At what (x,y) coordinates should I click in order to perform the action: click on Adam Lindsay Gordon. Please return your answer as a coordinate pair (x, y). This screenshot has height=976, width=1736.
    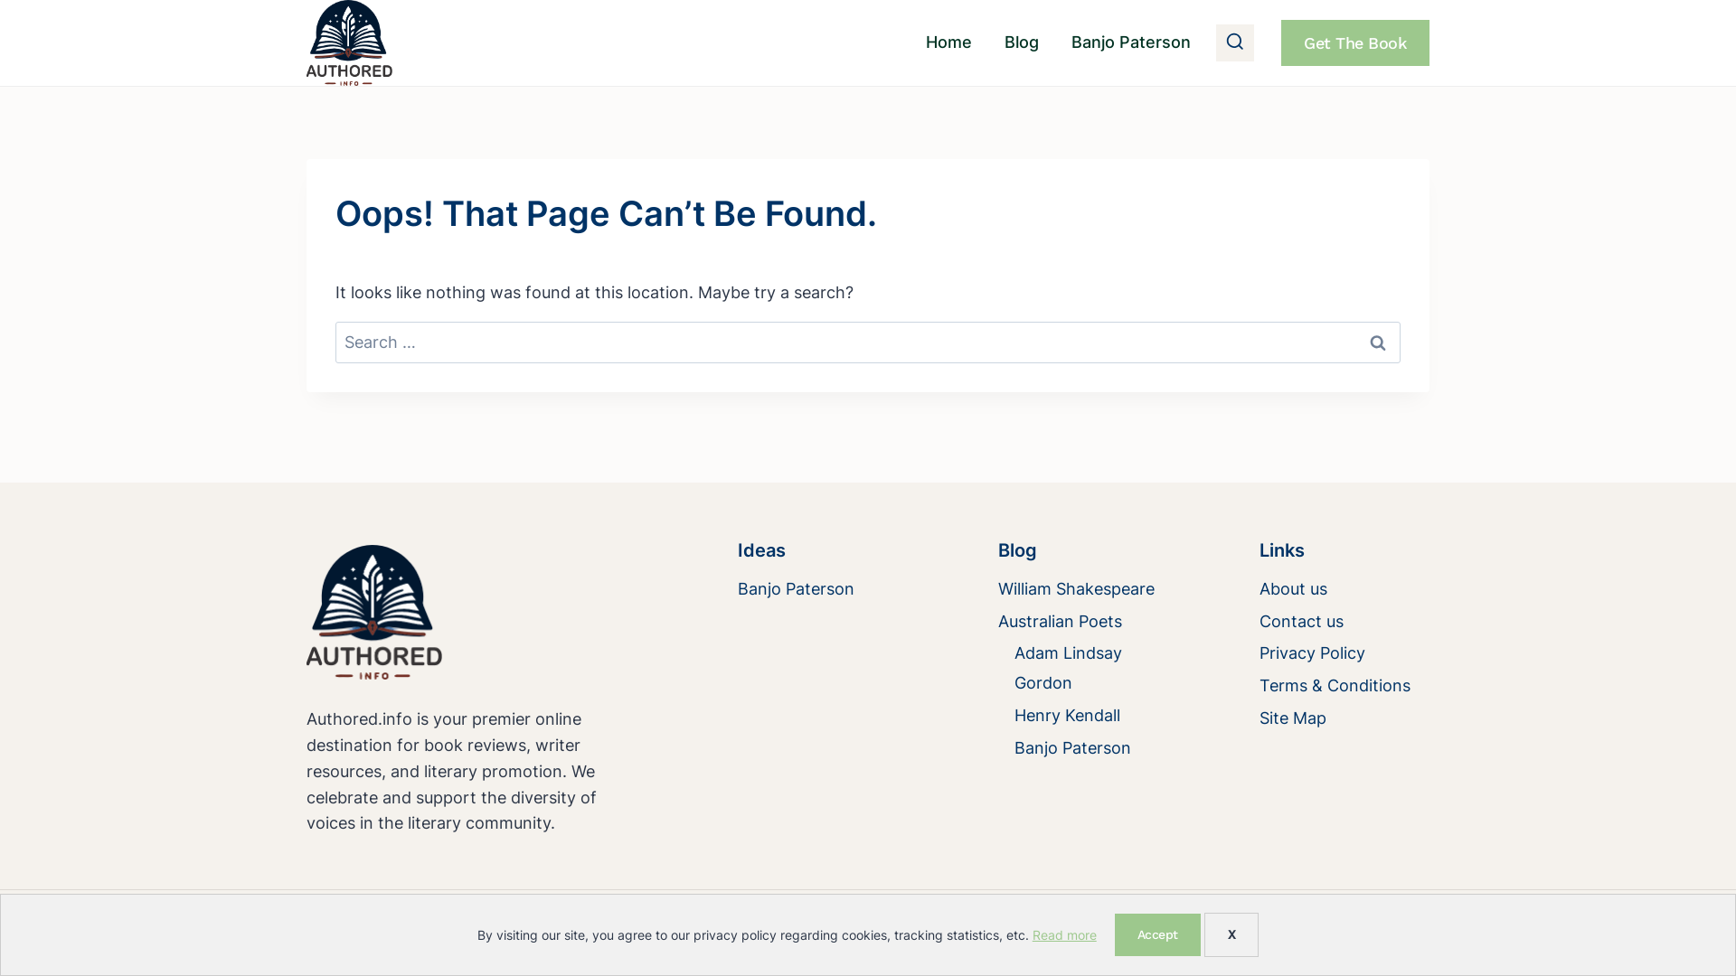
    Looking at the image, I should click on (1091, 669).